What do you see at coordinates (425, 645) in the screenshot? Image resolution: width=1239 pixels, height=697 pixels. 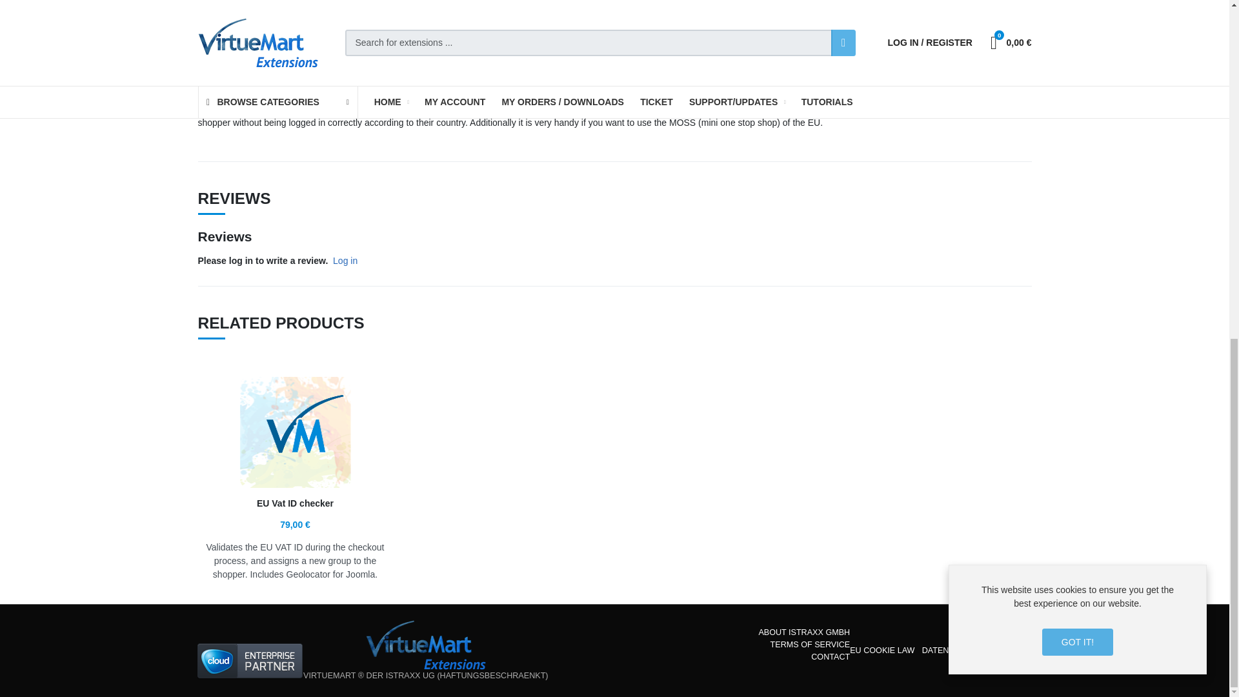 I see `VirtueMart 2 Extensions Home page` at bounding box center [425, 645].